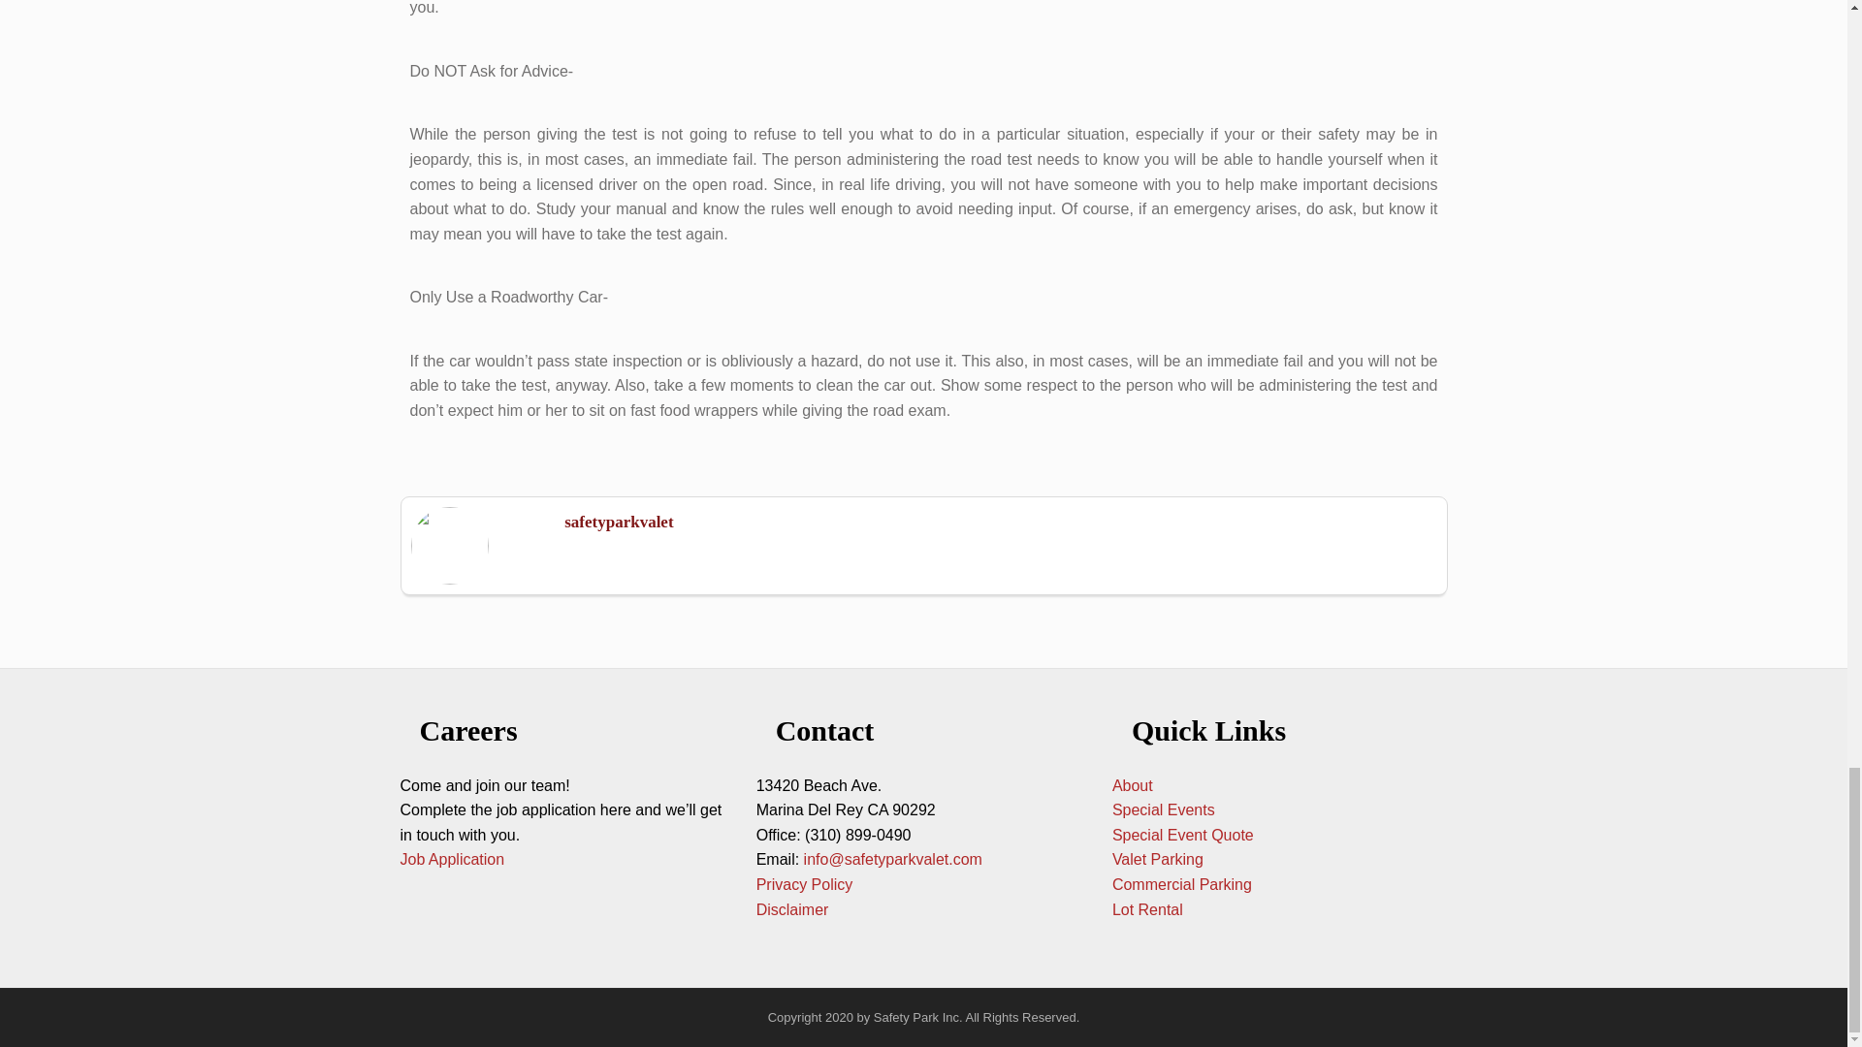  I want to click on About, so click(1132, 785).